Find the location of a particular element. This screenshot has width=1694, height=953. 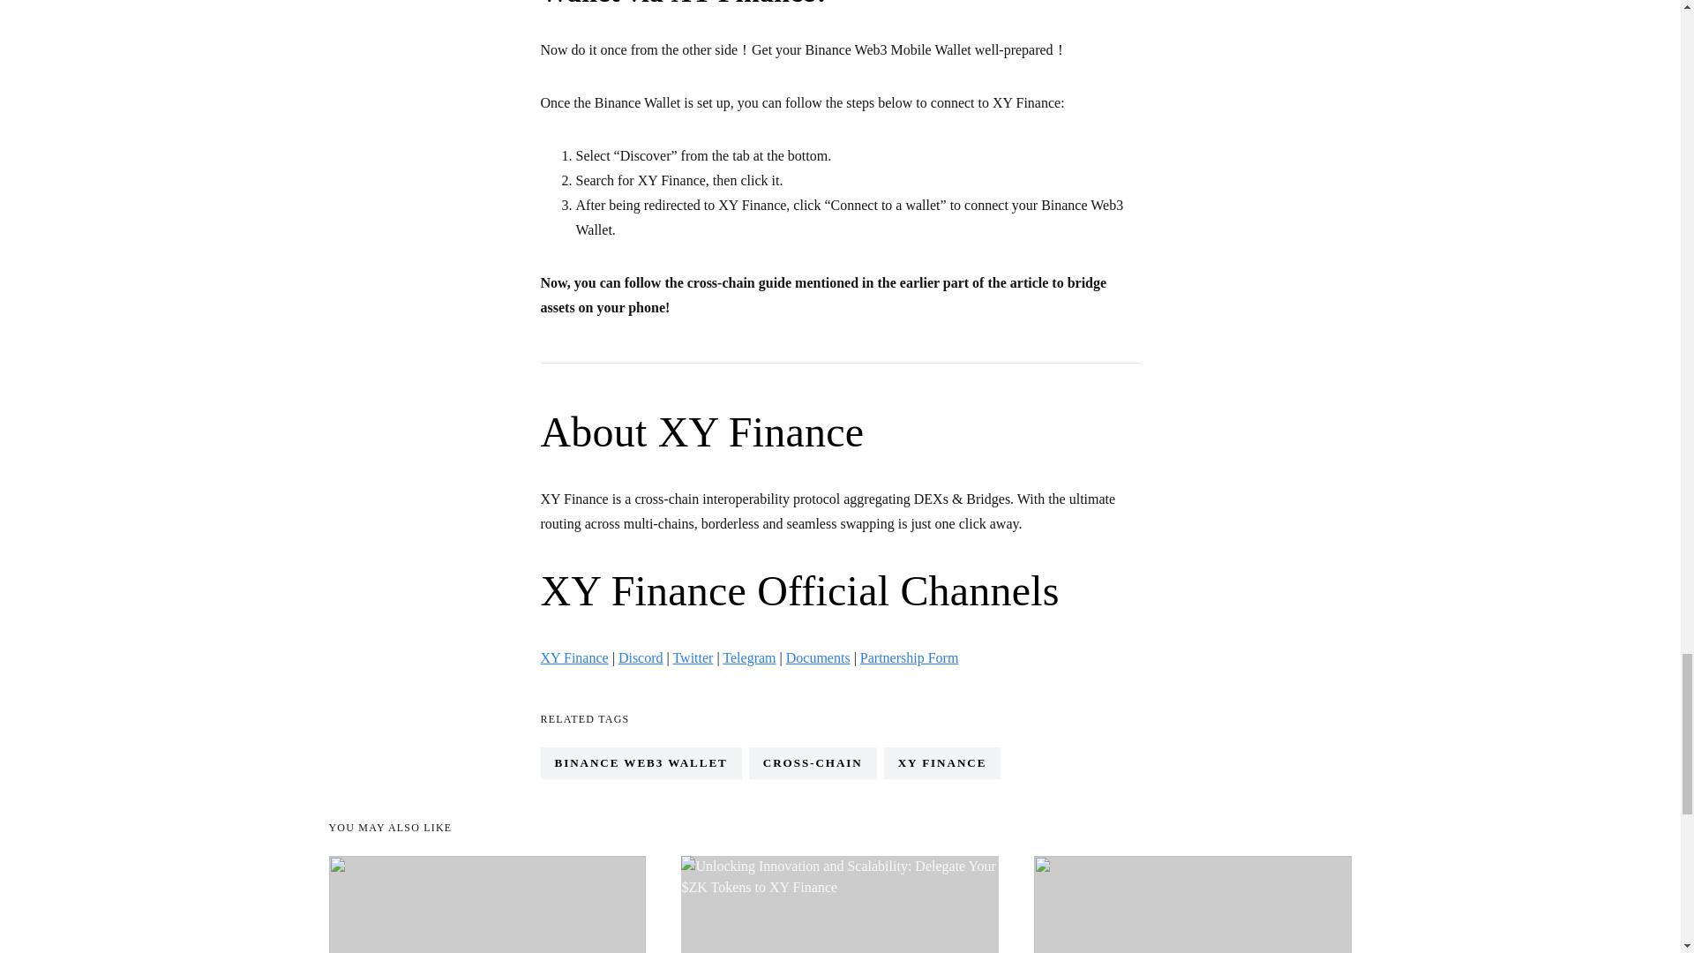

Discord is located at coordinates (641, 657).